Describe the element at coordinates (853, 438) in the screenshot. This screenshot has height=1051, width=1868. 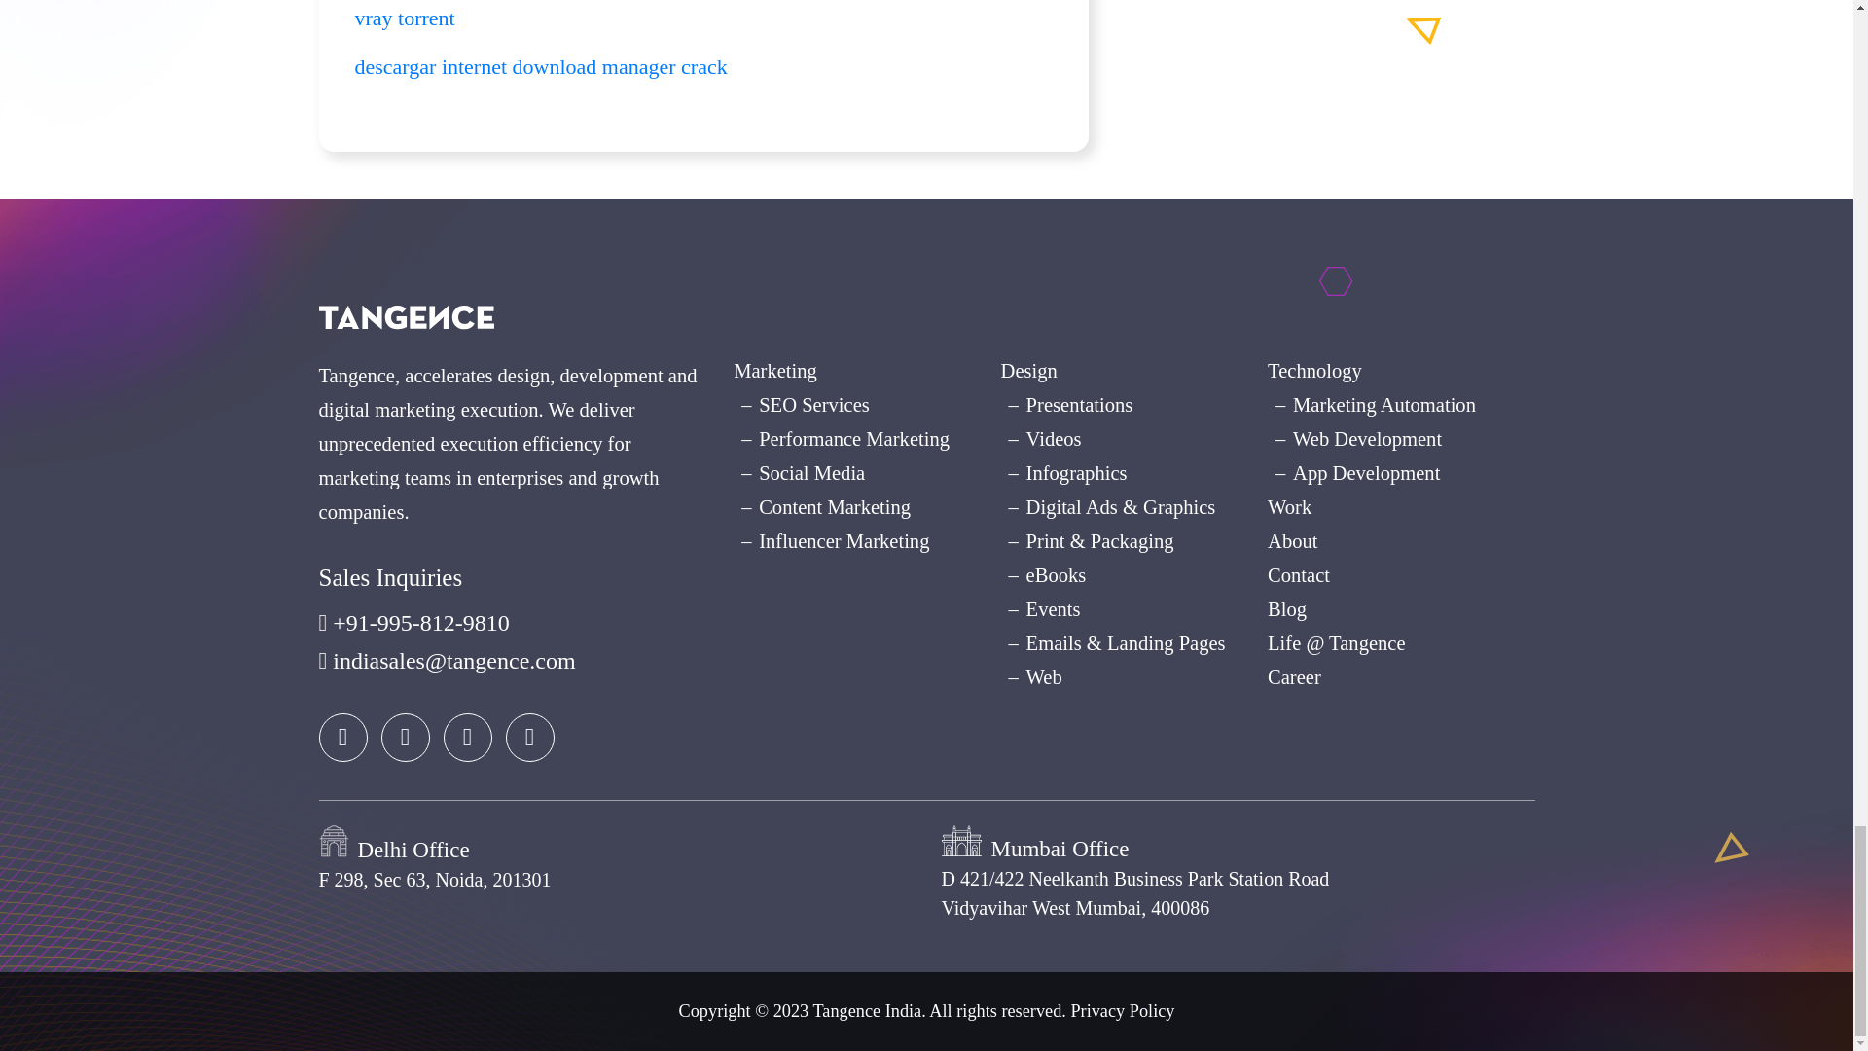
I see `Performance Marketing` at that location.